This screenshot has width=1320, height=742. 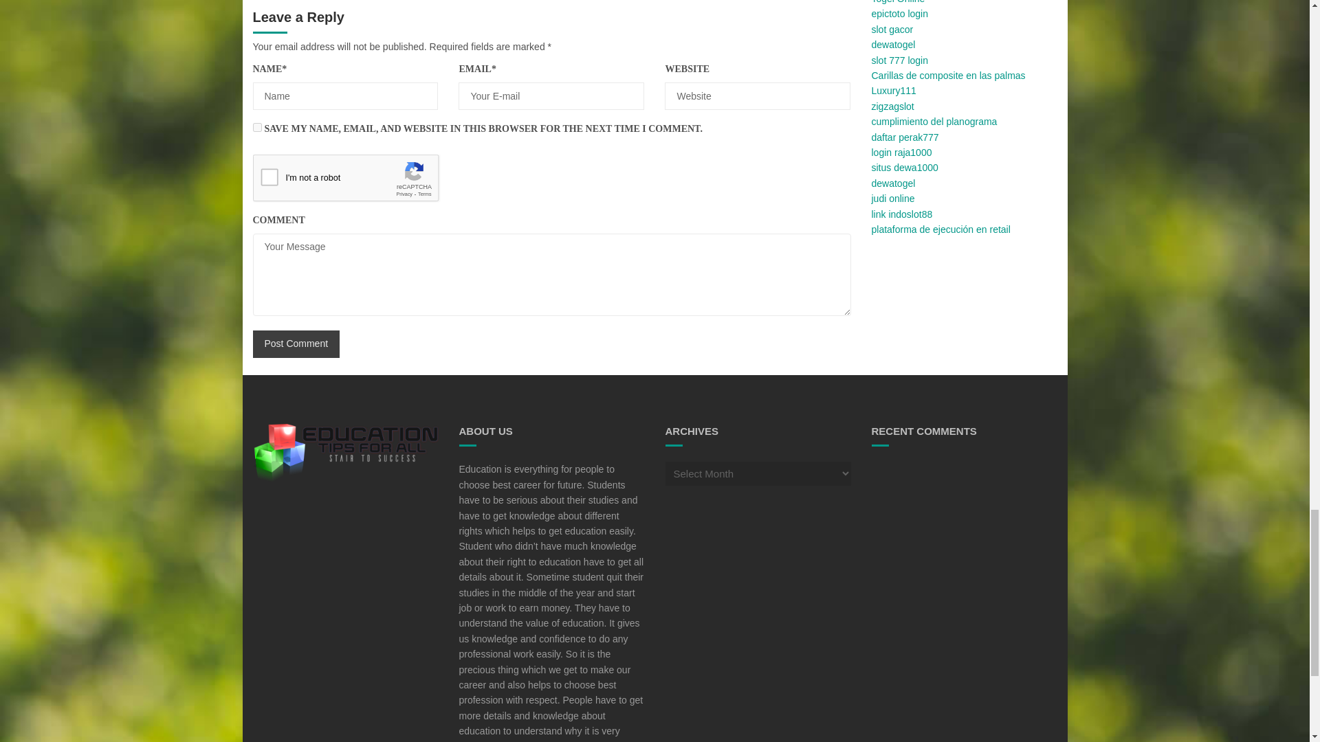 What do you see at coordinates (297, 344) in the screenshot?
I see `Post Comment` at bounding box center [297, 344].